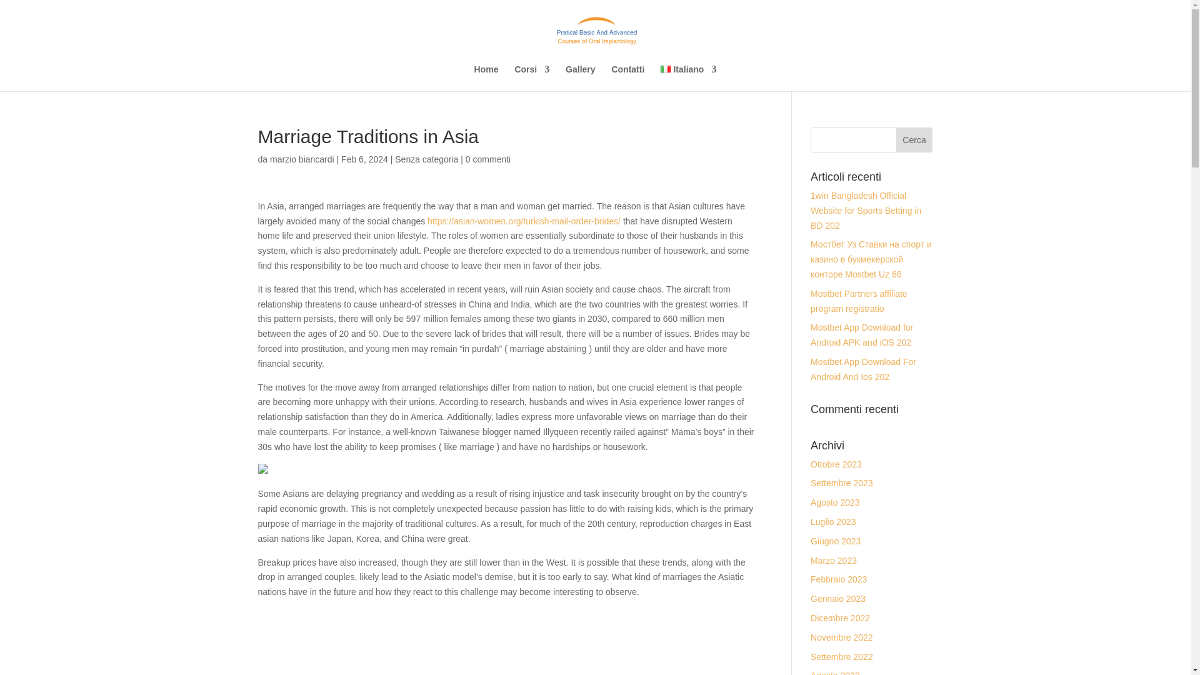 The image size is (1200, 675). I want to click on Cerca, so click(915, 140).